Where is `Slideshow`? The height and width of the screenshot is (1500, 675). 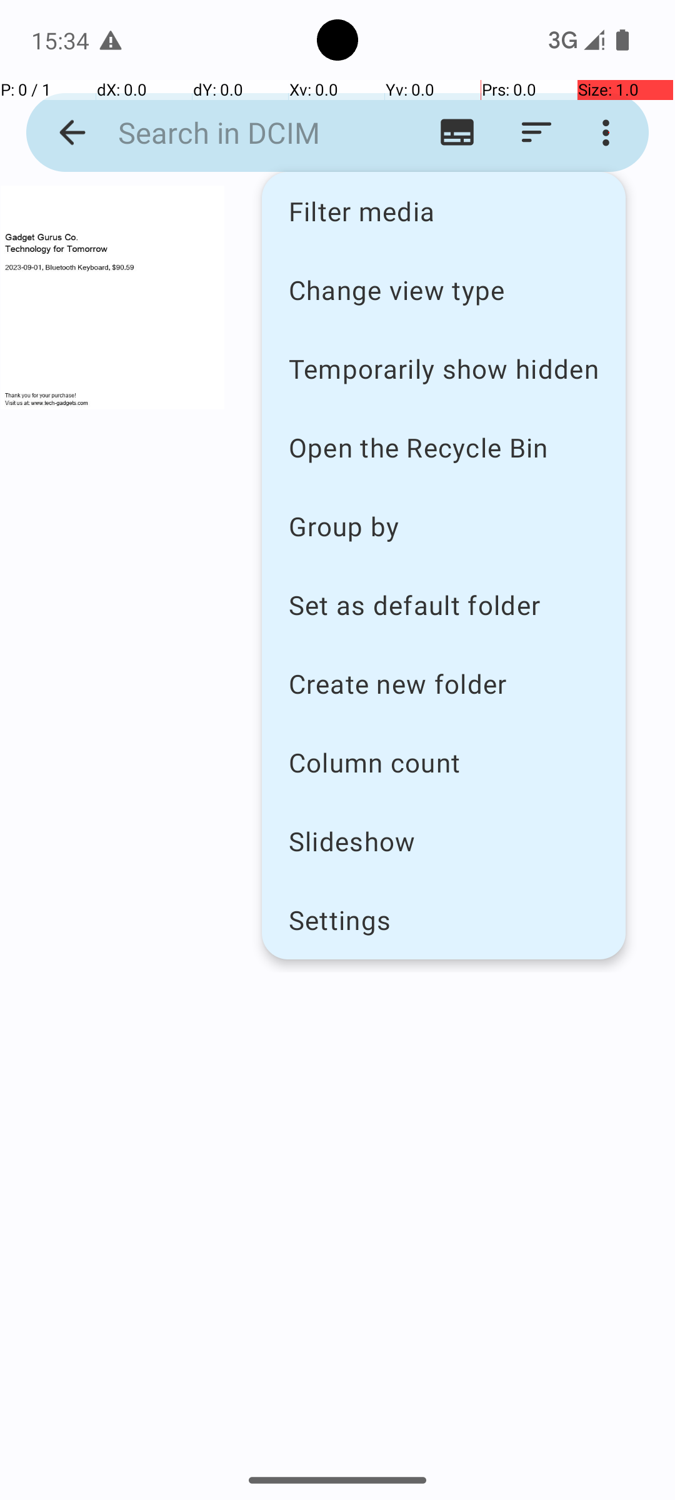 Slideshow is located at coordinates (444, 841).